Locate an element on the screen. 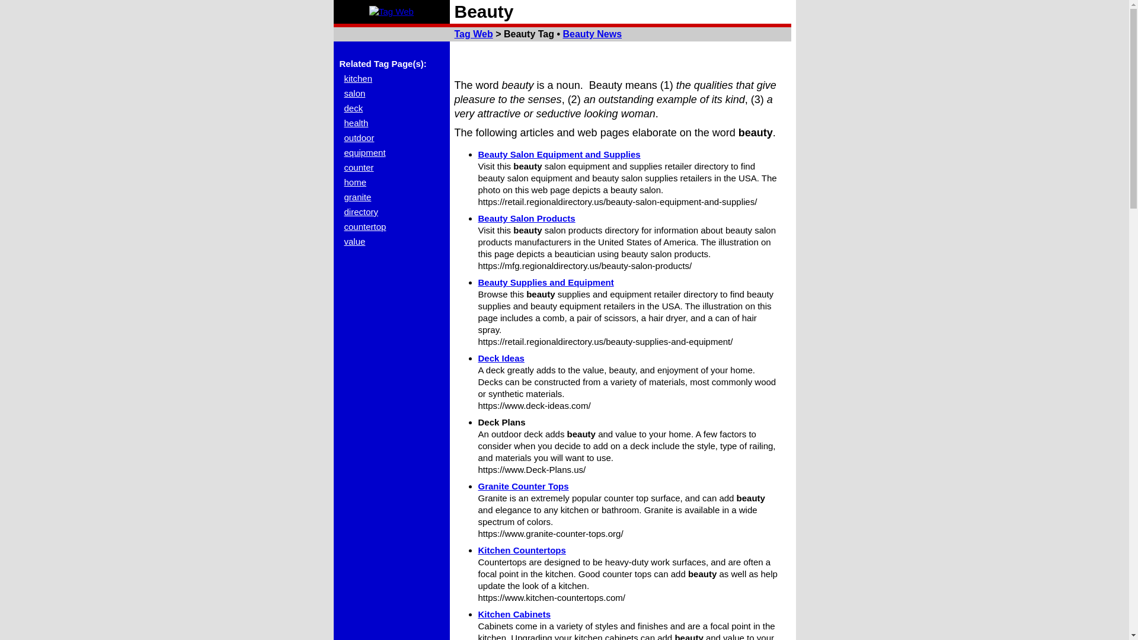 This screenshot has width=1138, height=640. Deck Ideas is located at coordinates (500, 358).